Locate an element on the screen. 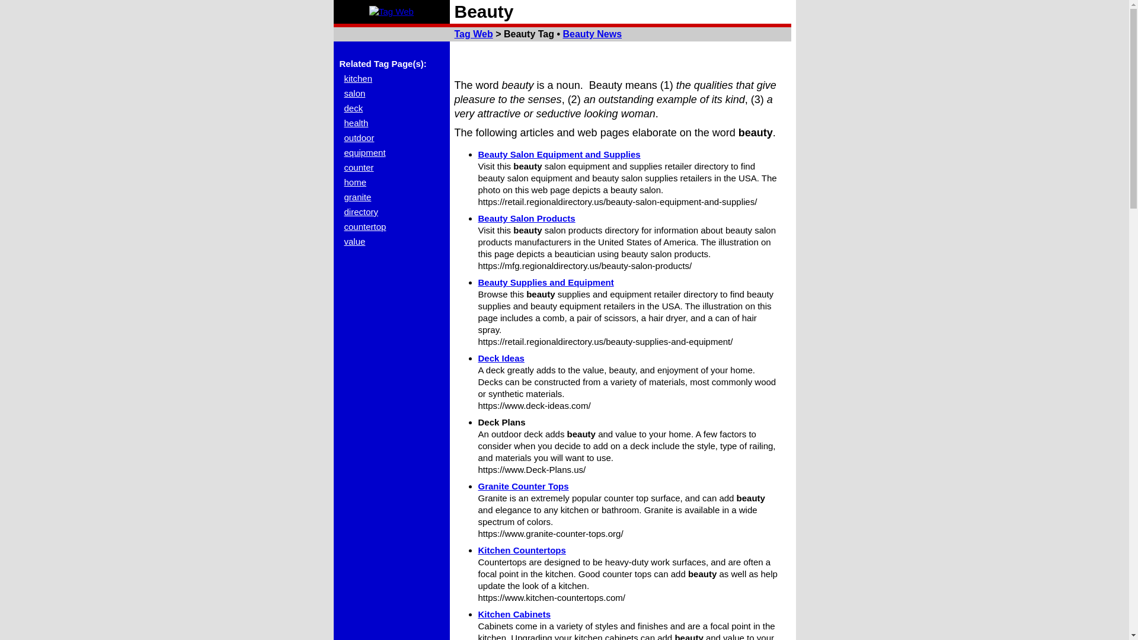 This screenshot has width=1138, height=640. Deck Ideas is located at coordinates (500, 358).